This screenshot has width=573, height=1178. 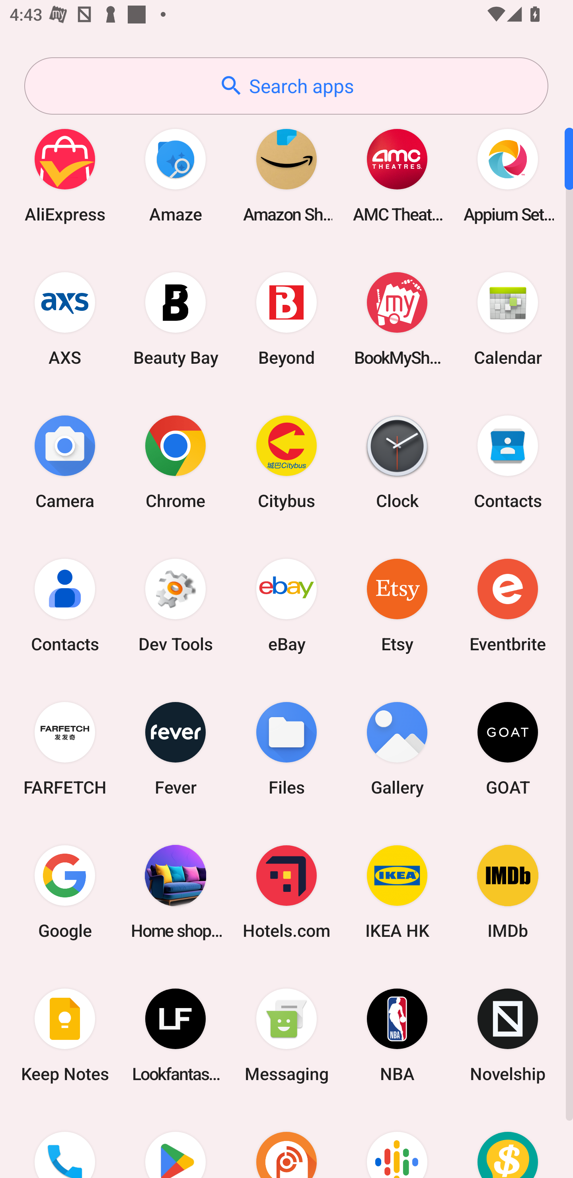 I want to click on eBay, so click(x=286, y=605).